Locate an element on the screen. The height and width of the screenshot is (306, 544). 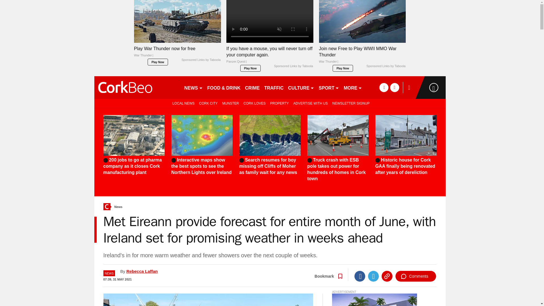
Play Now is located at coordinates (343, 68).